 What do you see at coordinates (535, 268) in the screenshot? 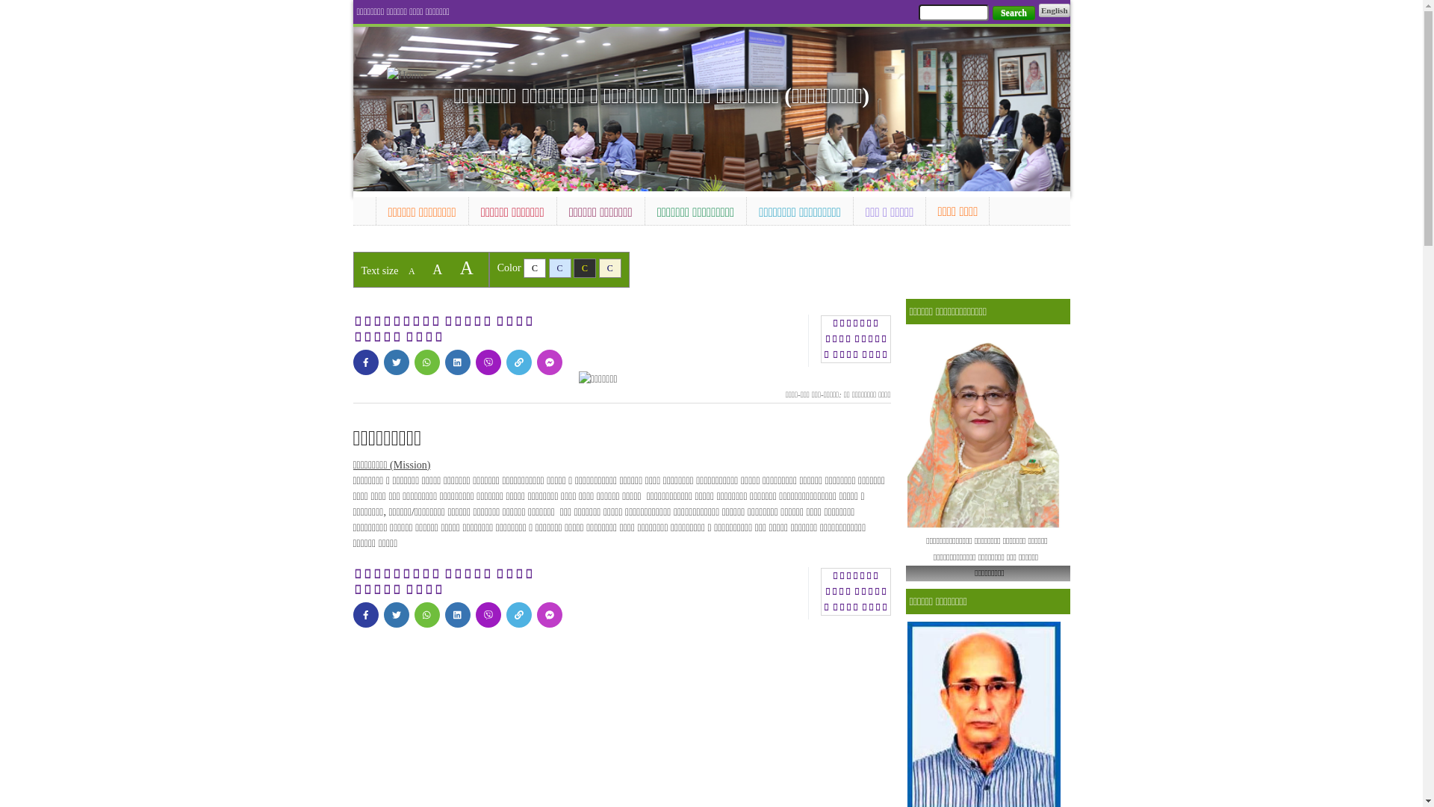
I see `C` at bounding box center [535, 268].